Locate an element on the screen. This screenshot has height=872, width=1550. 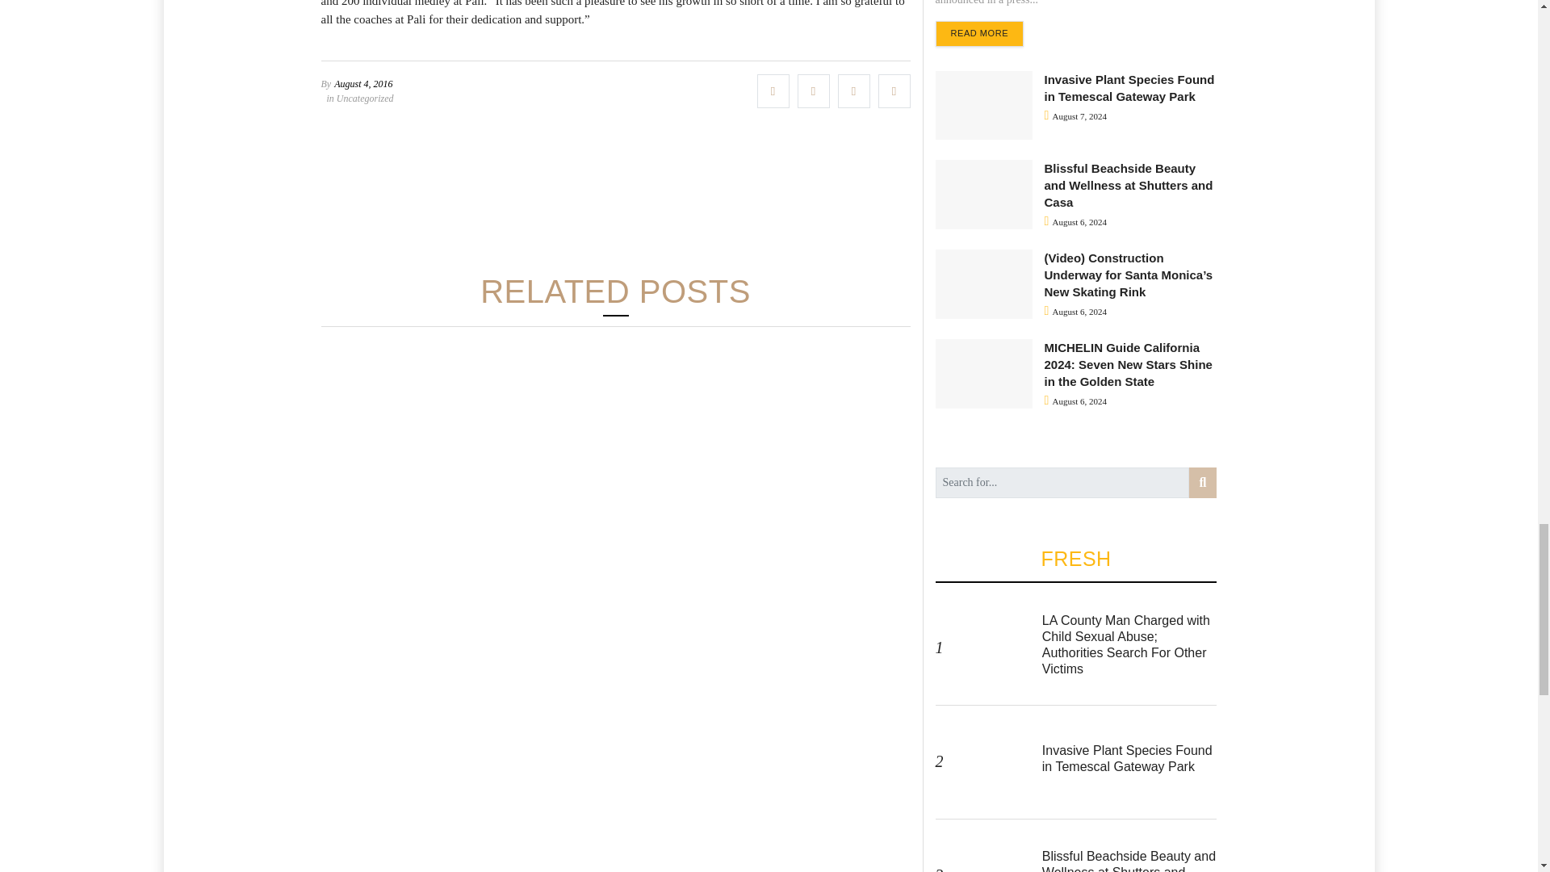
Blissful Beachside Beauty and Wellness at Shutters and Casa is located at coordinates (1129, 861).